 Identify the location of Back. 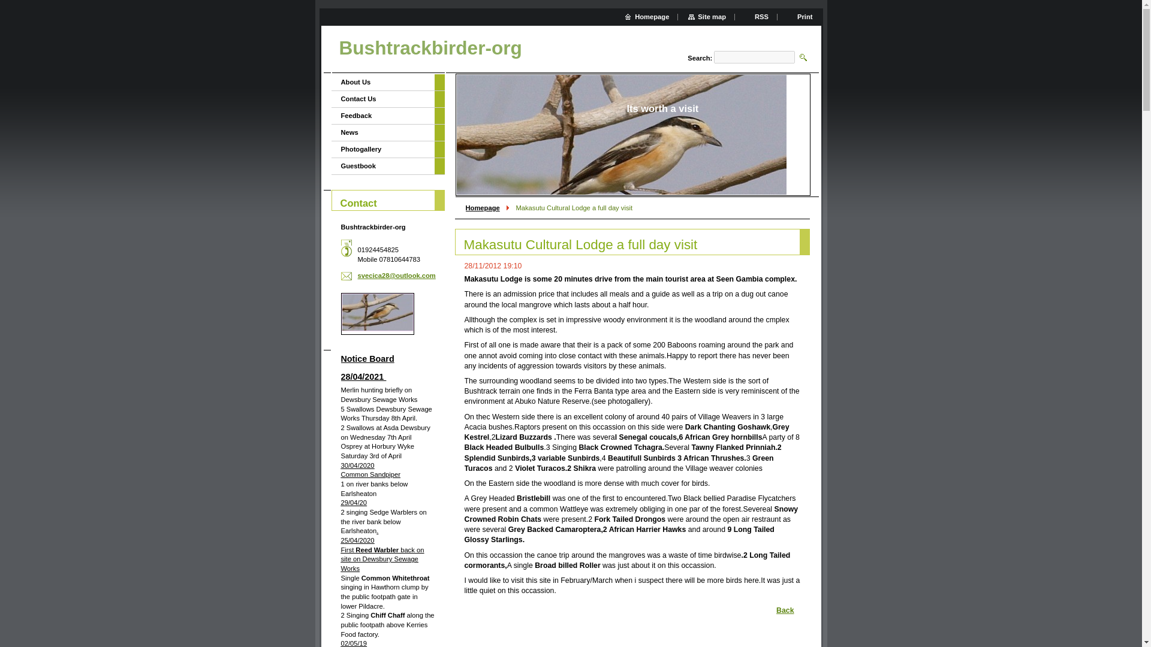
(782, 610).